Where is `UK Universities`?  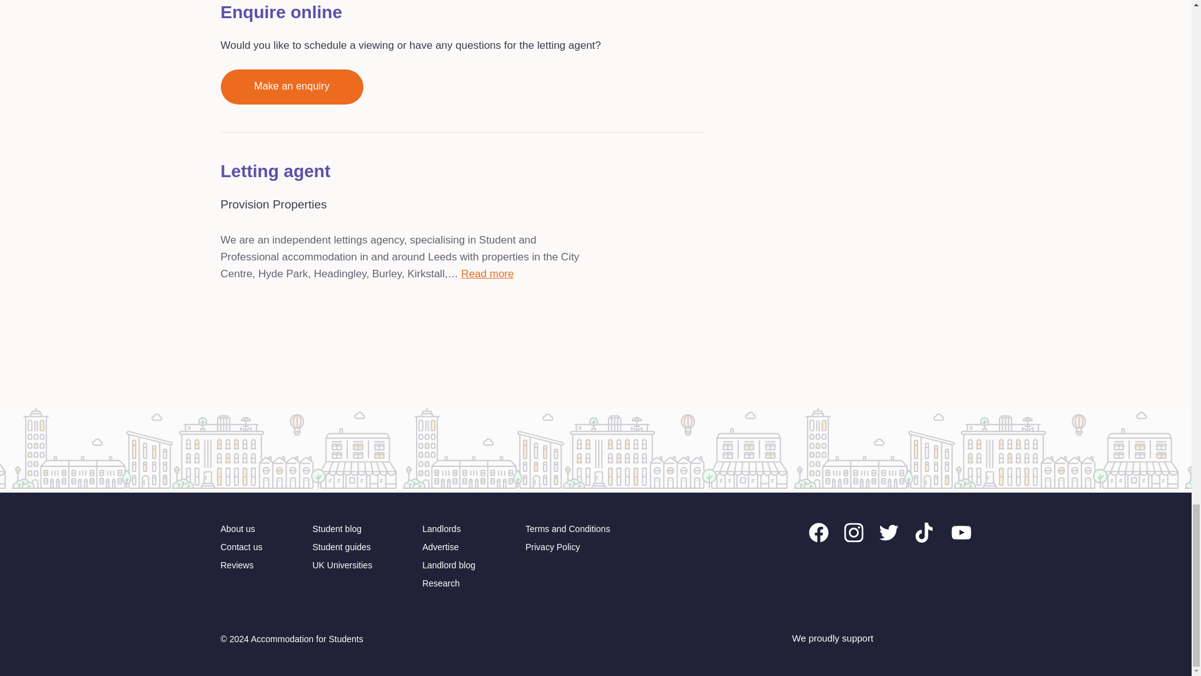 UK Universities is located at coordinates (342, 565).